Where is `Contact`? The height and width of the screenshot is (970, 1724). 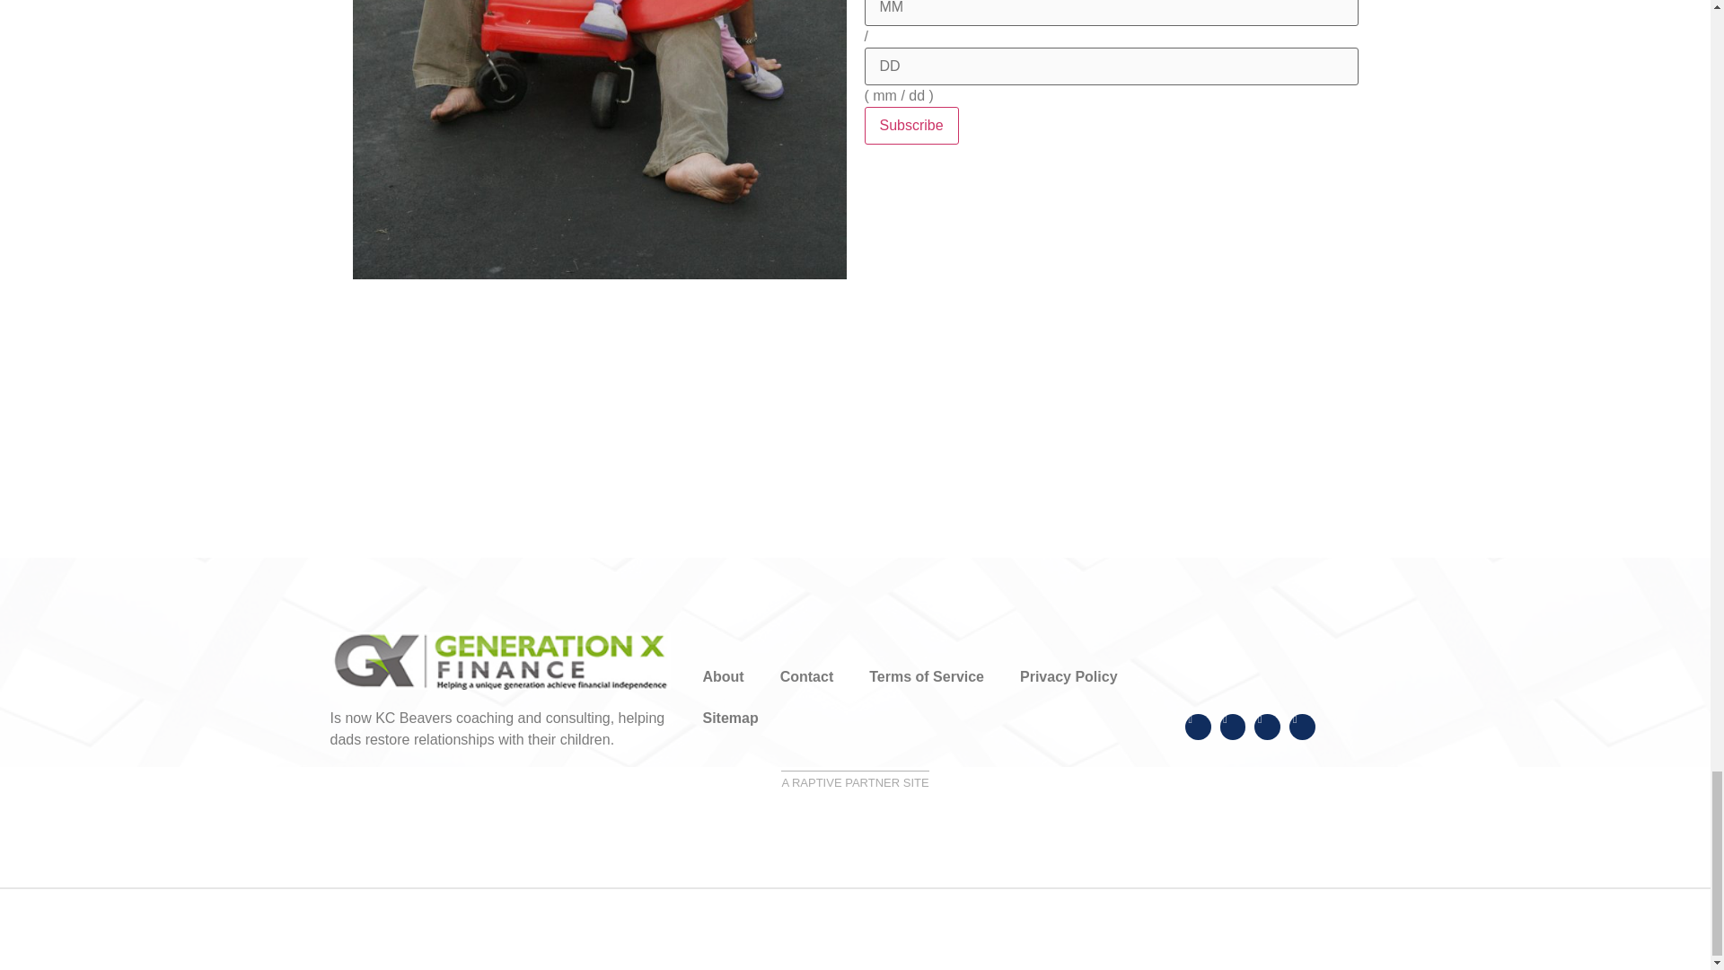
Contact is located at coordinates (806, 677).